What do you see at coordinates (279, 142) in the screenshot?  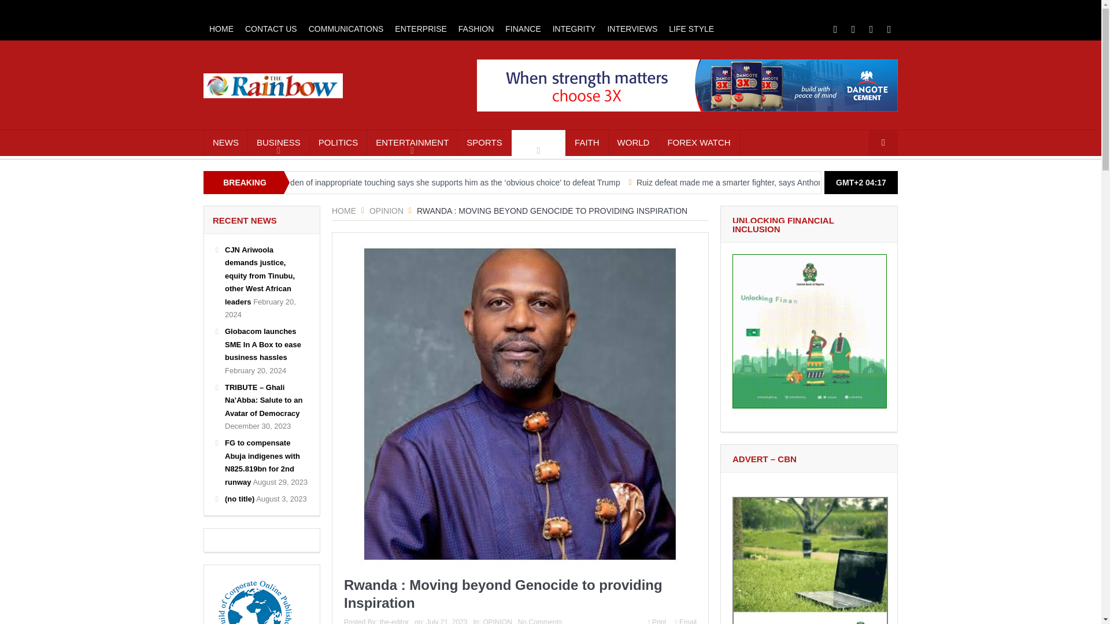 I see `BUSINESS` at bounding box center [279, 142].